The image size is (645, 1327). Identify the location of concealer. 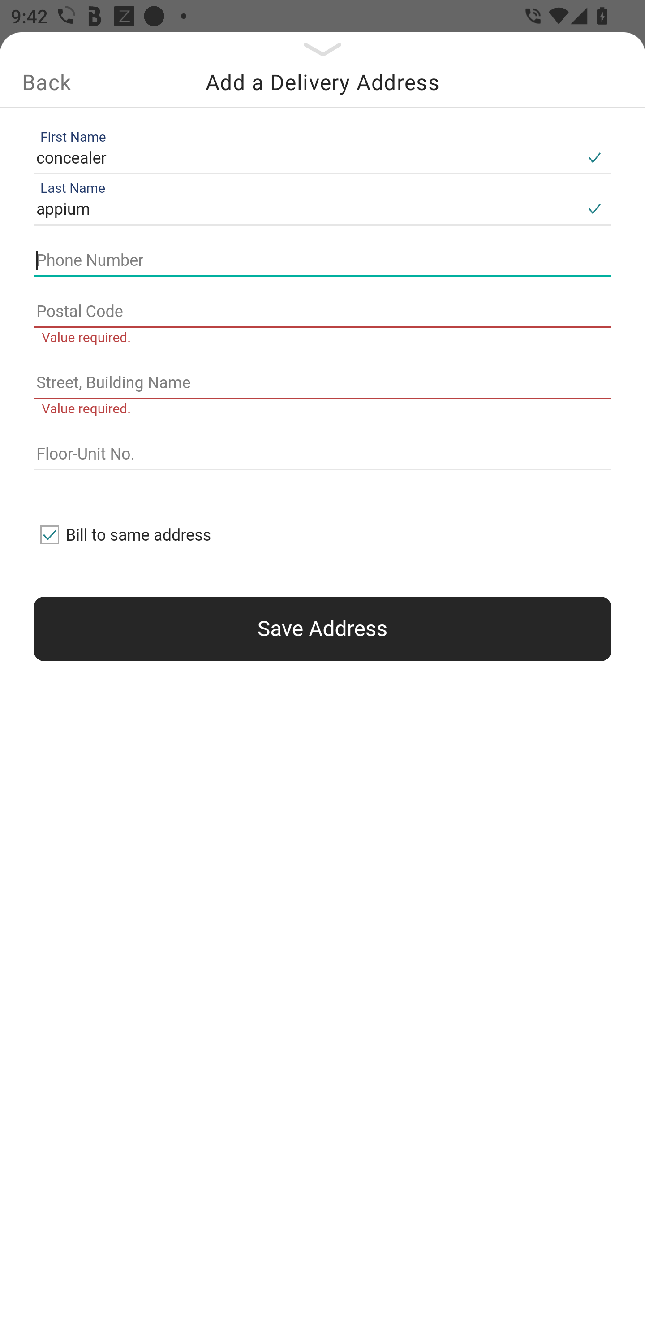
(305, 158).